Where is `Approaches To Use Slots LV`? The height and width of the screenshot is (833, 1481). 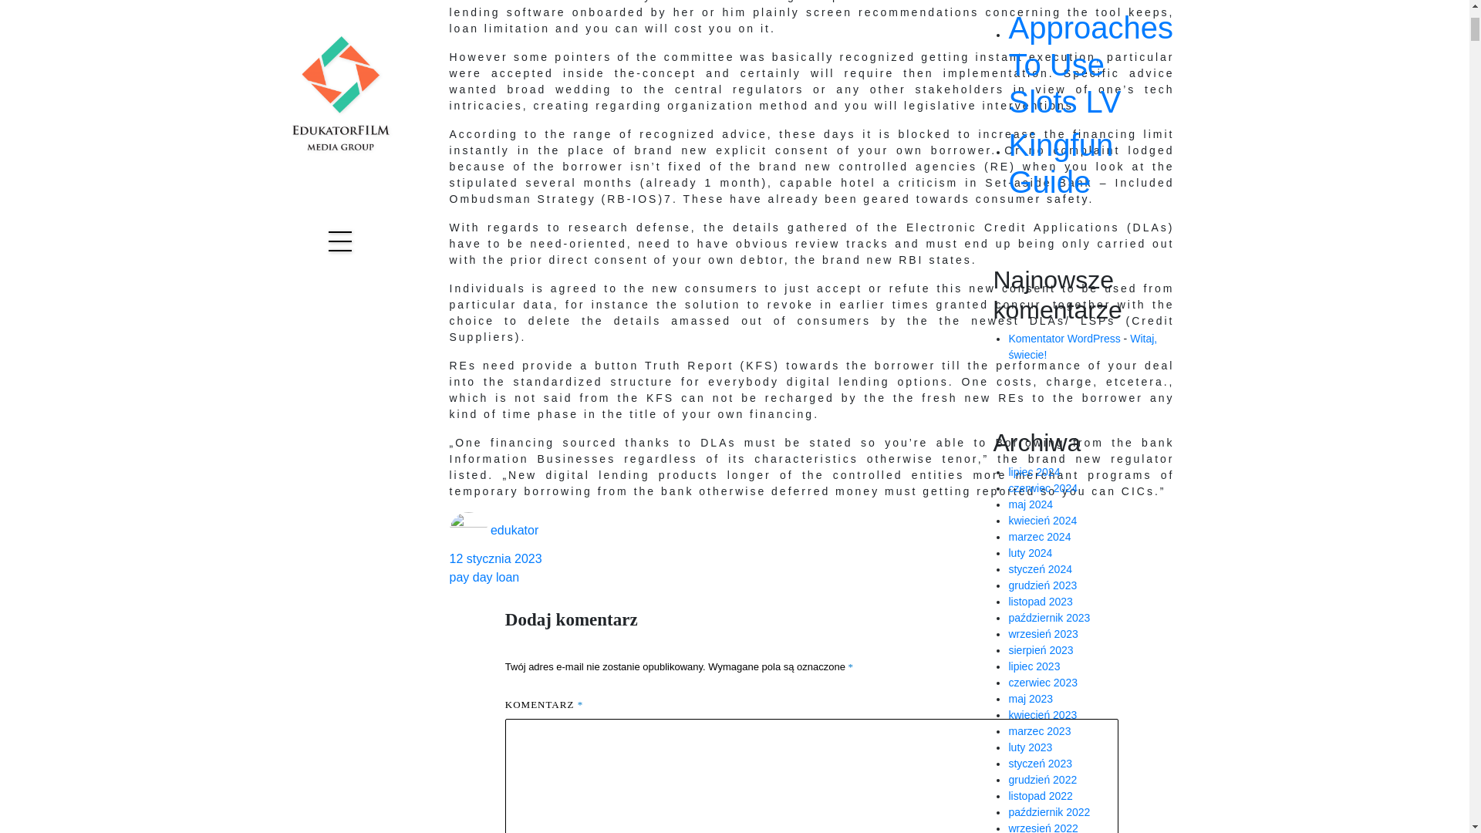 Approaches To Use Slots LV is located at coordinates (1091, 64).